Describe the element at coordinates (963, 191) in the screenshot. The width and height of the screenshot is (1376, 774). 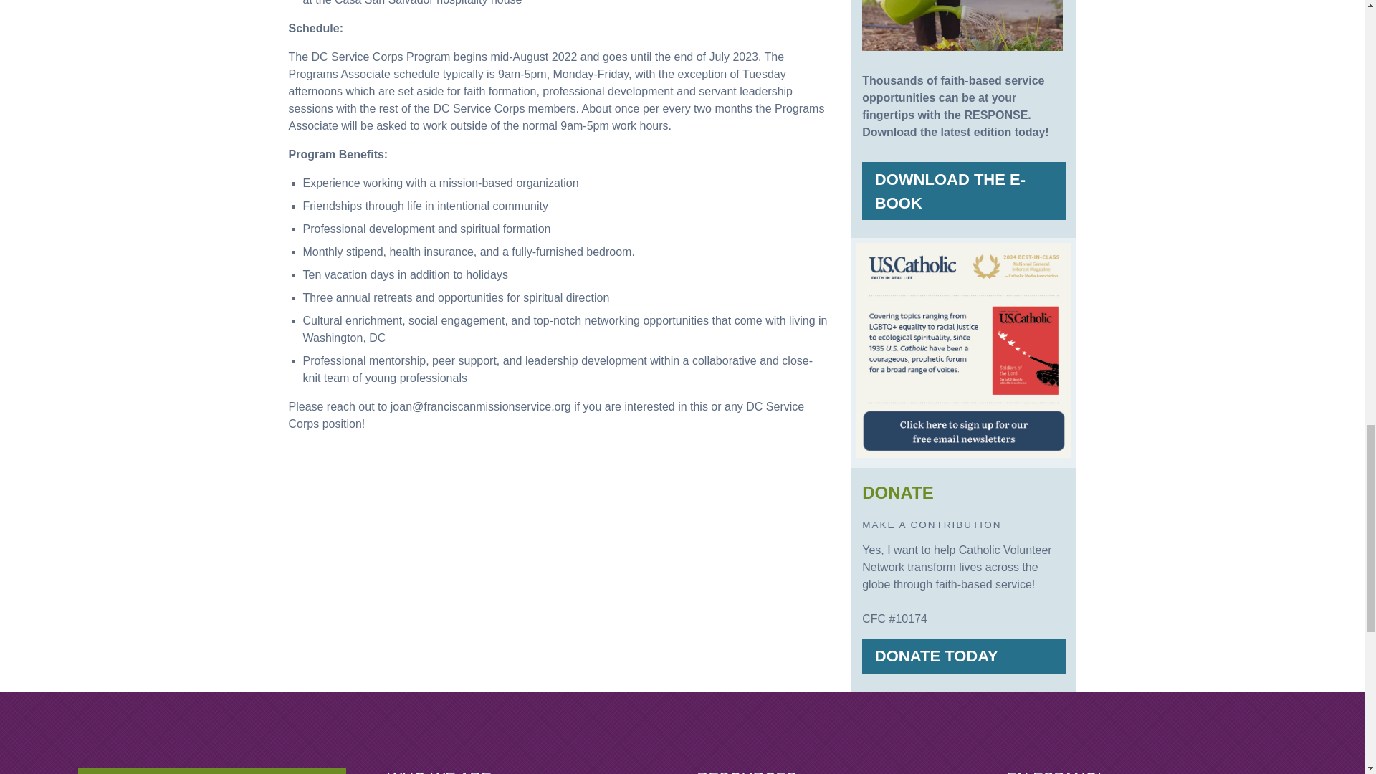
I see `DOWNLOAD THE E-BOOK` at that location.